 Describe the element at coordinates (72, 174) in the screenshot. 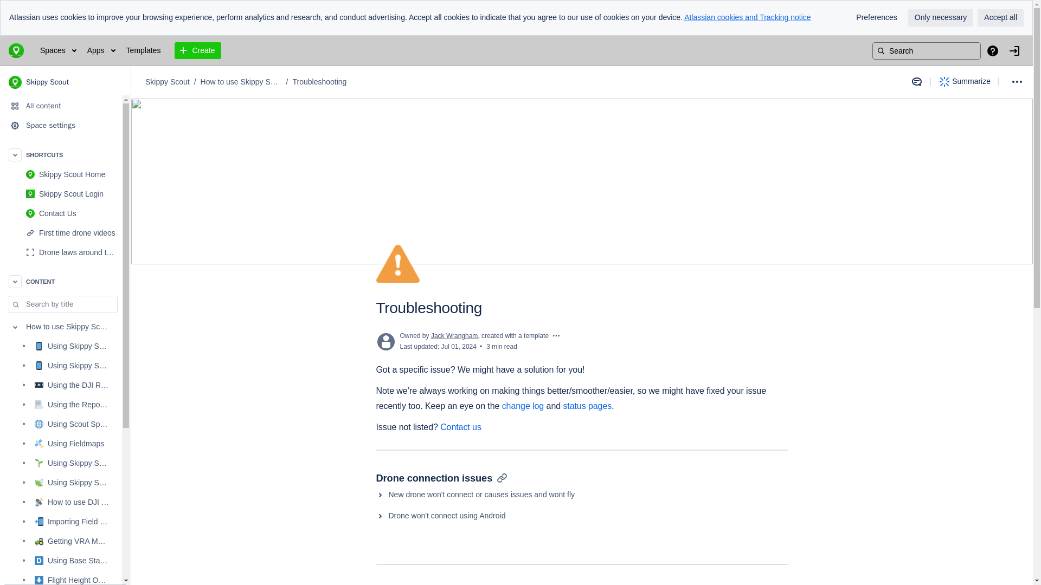

I see `Skippy Scout Home` at that location.